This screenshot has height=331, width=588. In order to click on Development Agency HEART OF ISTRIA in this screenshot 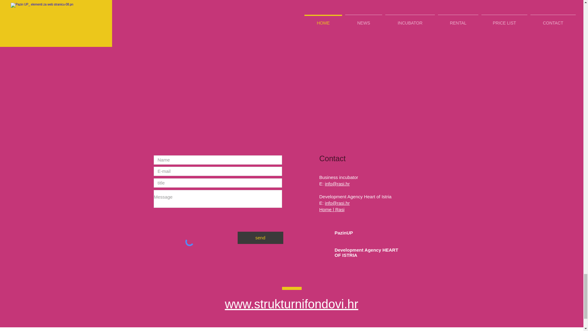, I will do `click(366, 253)`.